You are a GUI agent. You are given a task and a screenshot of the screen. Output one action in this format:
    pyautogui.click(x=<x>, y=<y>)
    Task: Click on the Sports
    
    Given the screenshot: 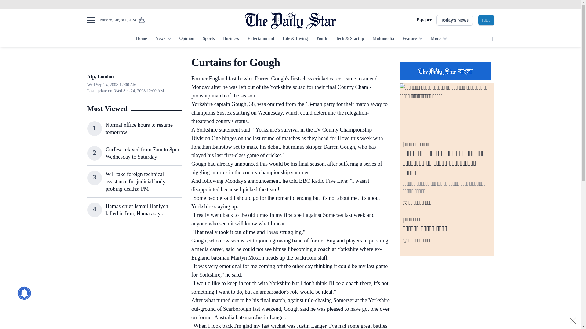 What is the action you would take?
    pyautogui.click(x=208, y=39)
    